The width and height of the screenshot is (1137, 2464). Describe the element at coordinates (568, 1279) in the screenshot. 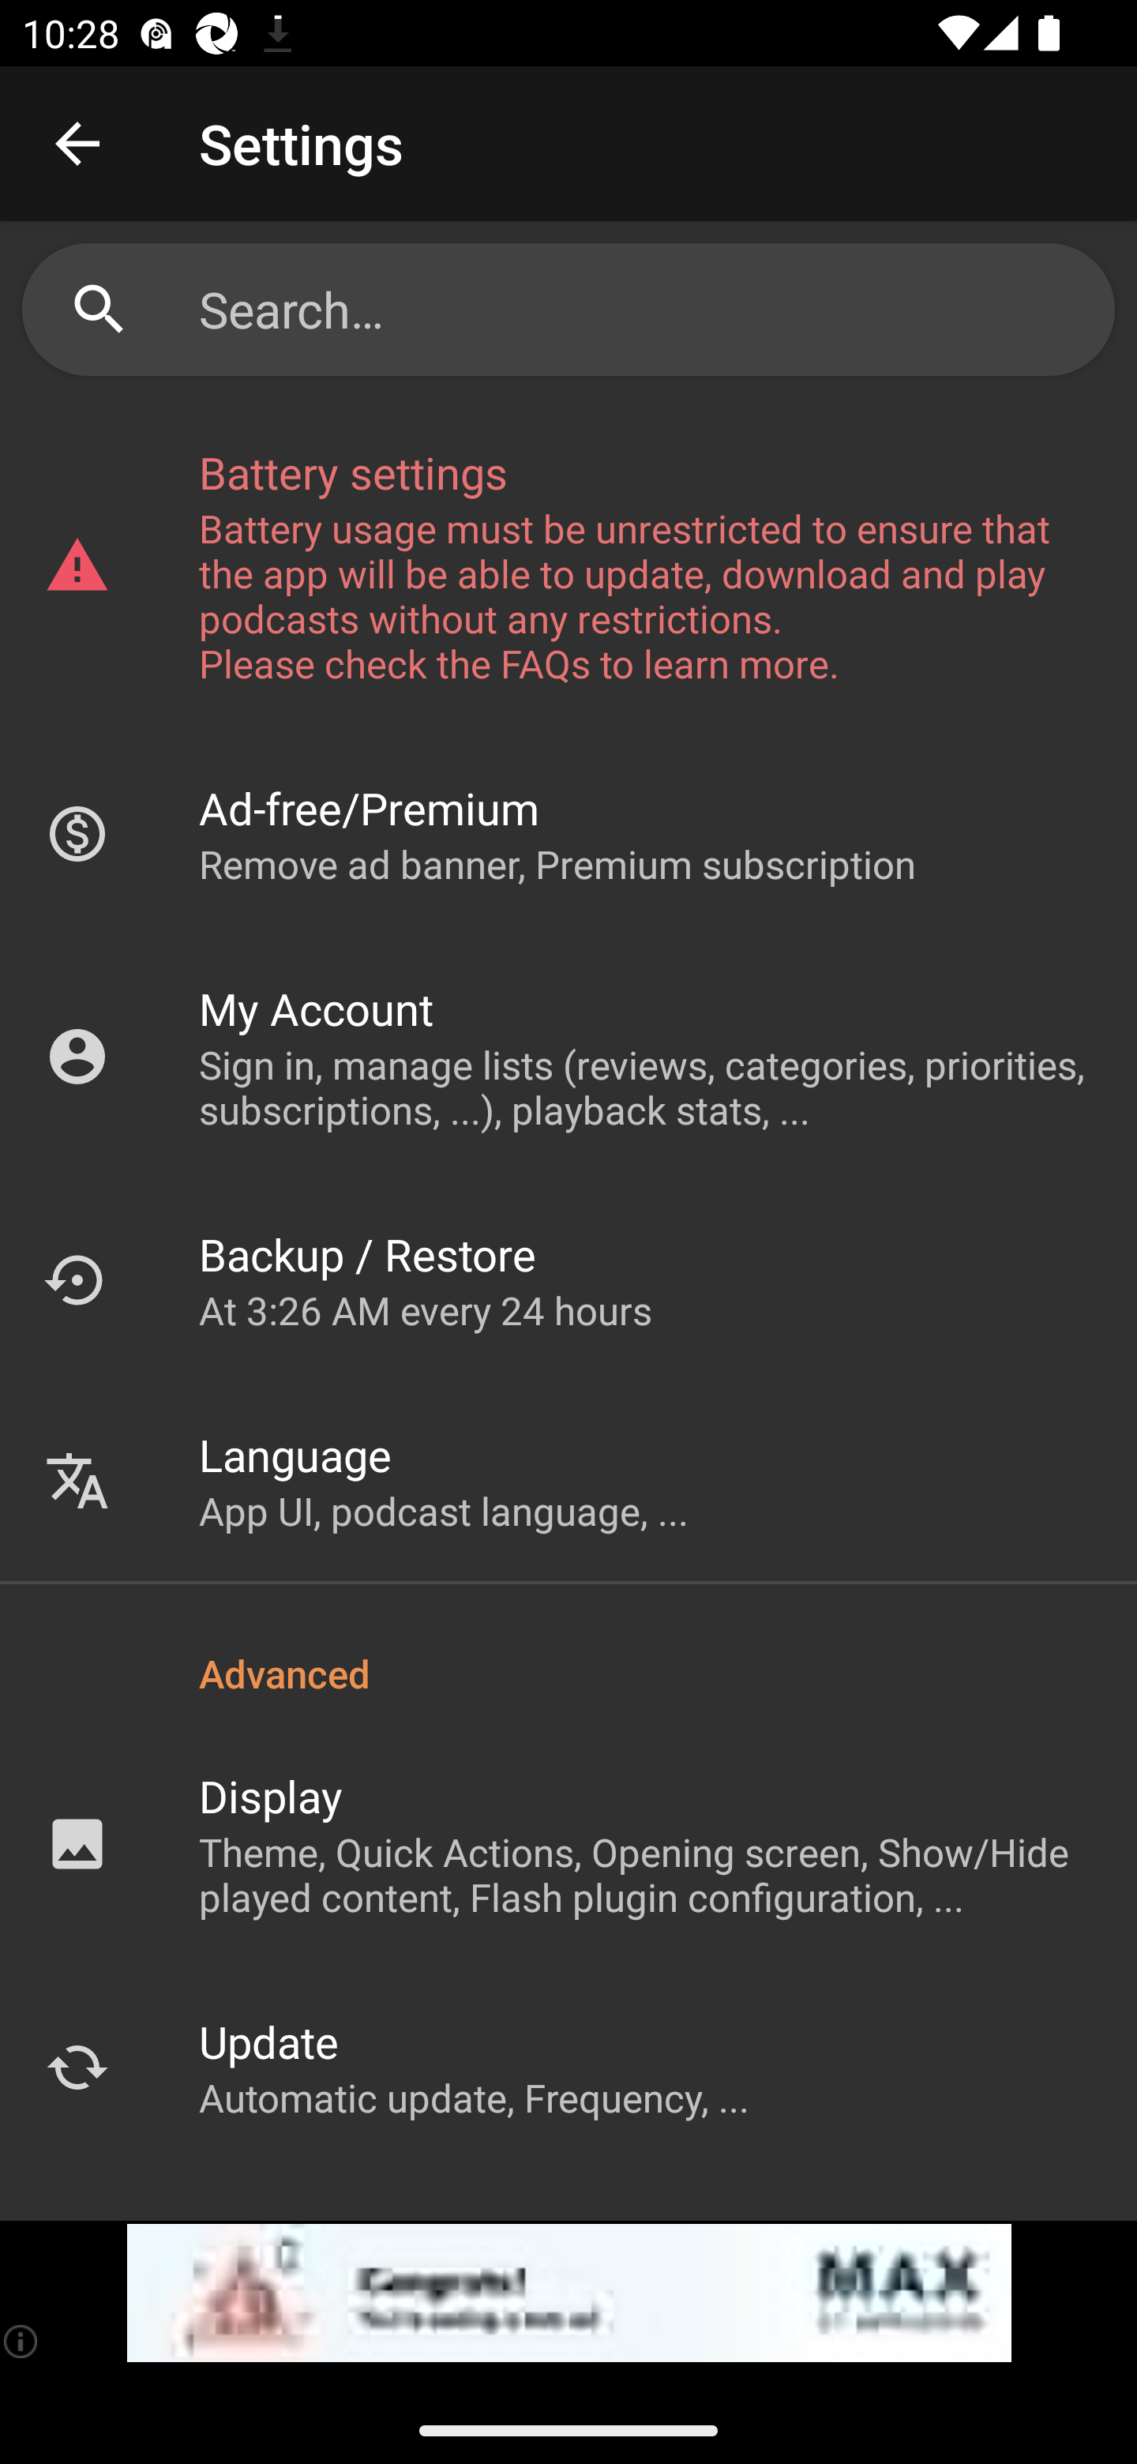

I see `Backup / Restore At 3:26 AM every 24 hours` at that location.